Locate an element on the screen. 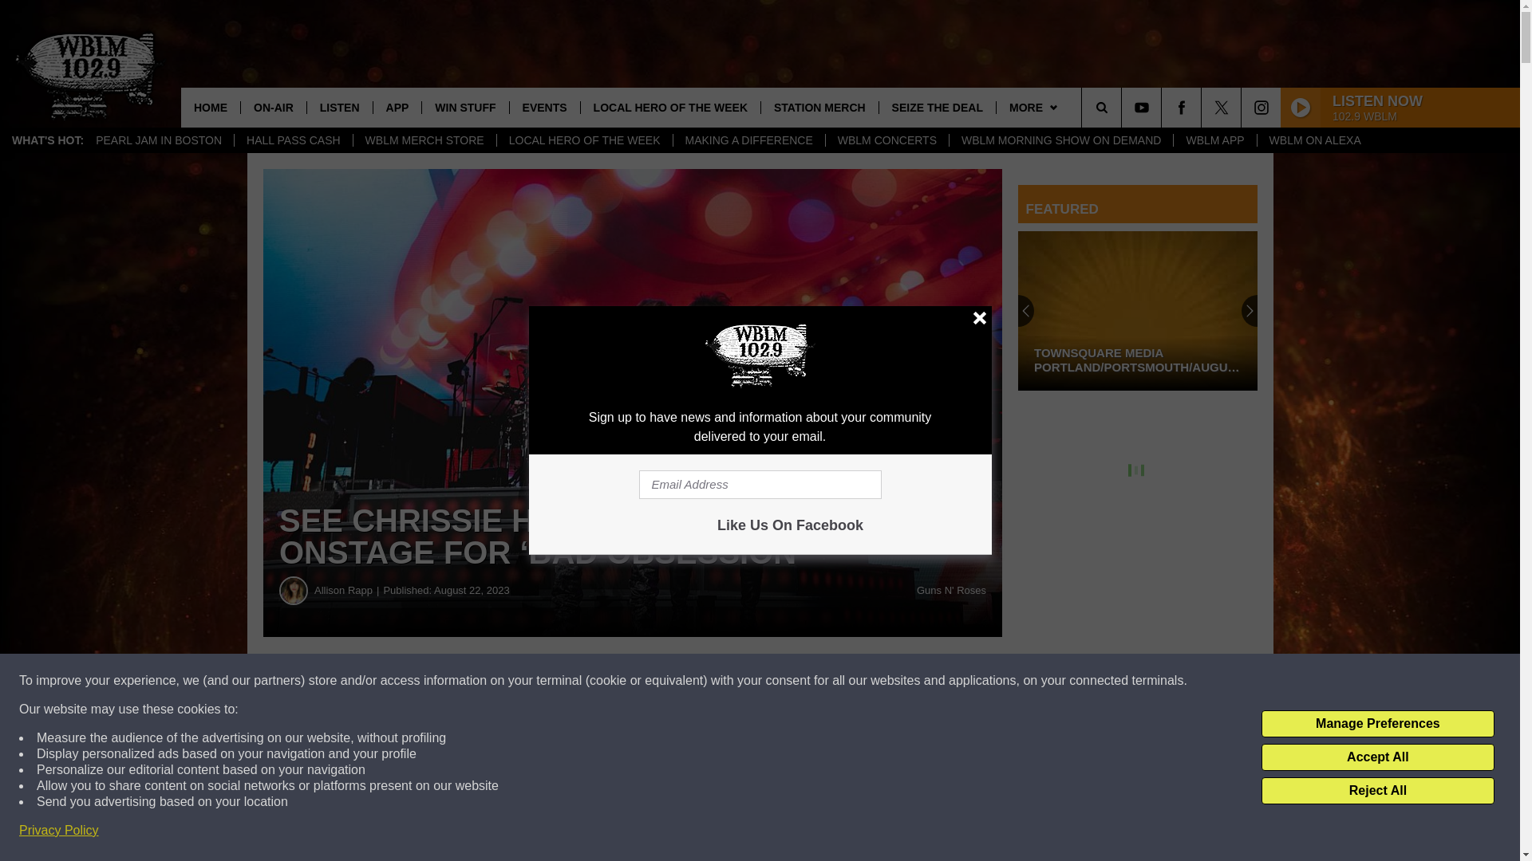 The height and width of the screenshot is (861, 1532). HALL PASS CASH is located at coordinates (293, 140).